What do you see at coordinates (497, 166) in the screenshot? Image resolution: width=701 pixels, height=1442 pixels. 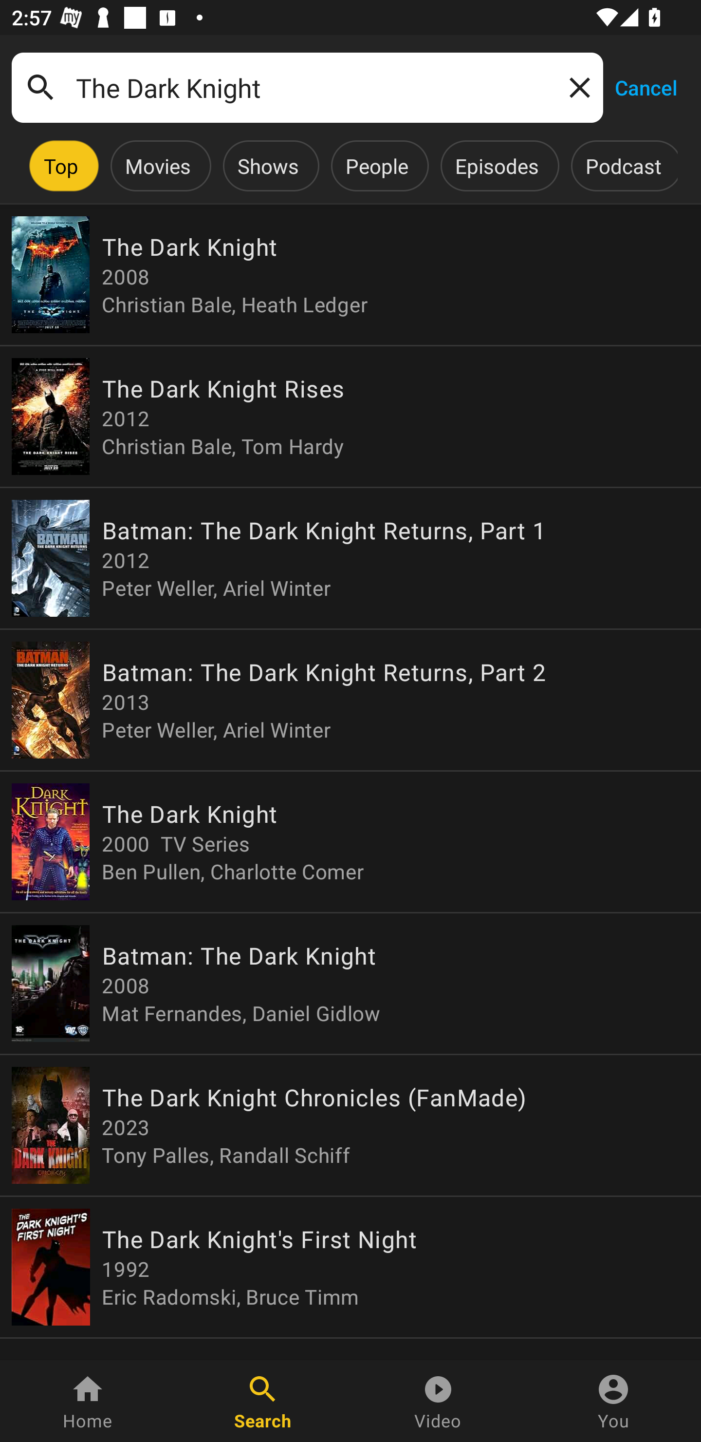 I see `Episodes` at bounding box center [497, 166].